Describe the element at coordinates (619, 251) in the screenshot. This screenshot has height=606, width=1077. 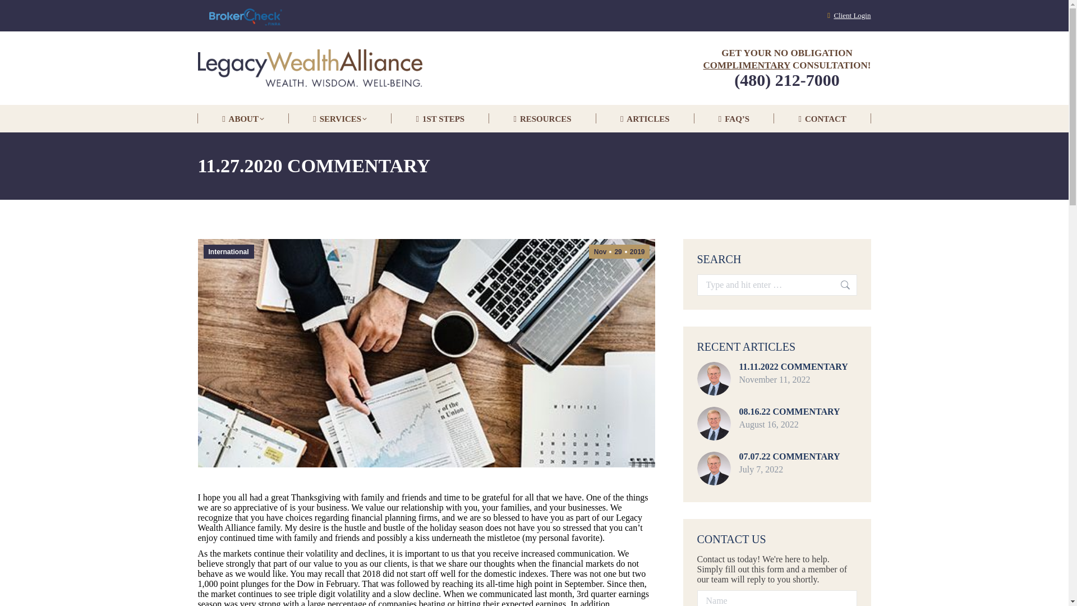
I see `5:12 pm` at that location.